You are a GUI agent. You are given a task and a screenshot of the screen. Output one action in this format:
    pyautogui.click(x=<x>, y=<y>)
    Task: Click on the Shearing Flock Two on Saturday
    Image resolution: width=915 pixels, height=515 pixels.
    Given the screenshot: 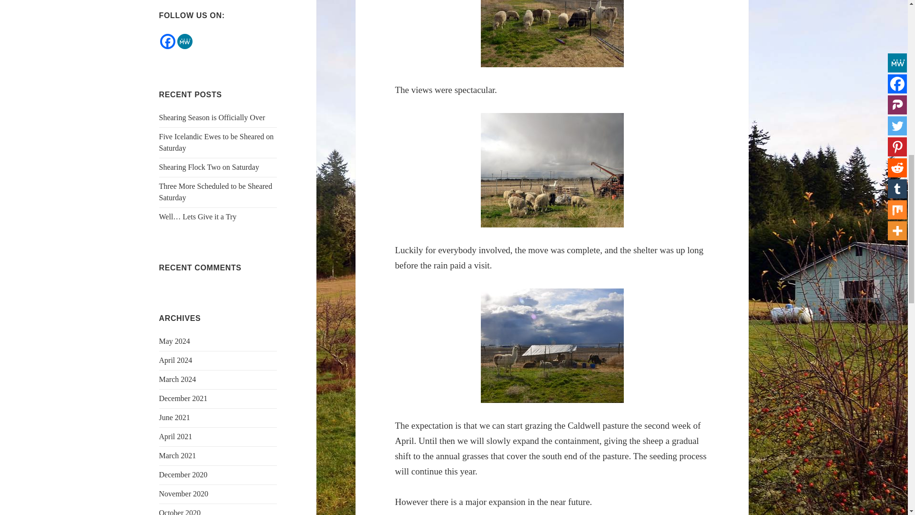 What is the action you would take?
    pyautogui.click(x=209, y=167)
    